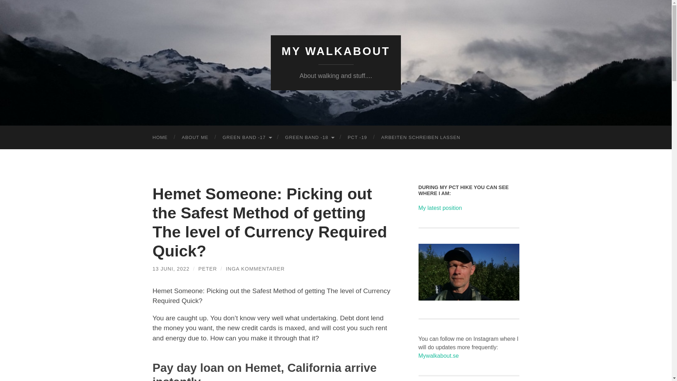 The image size is (677, 381). What do you see at coordinates (309, 138) in the screenshot?
I see `GREEN BAND -18` at bounding box center [309, 138].